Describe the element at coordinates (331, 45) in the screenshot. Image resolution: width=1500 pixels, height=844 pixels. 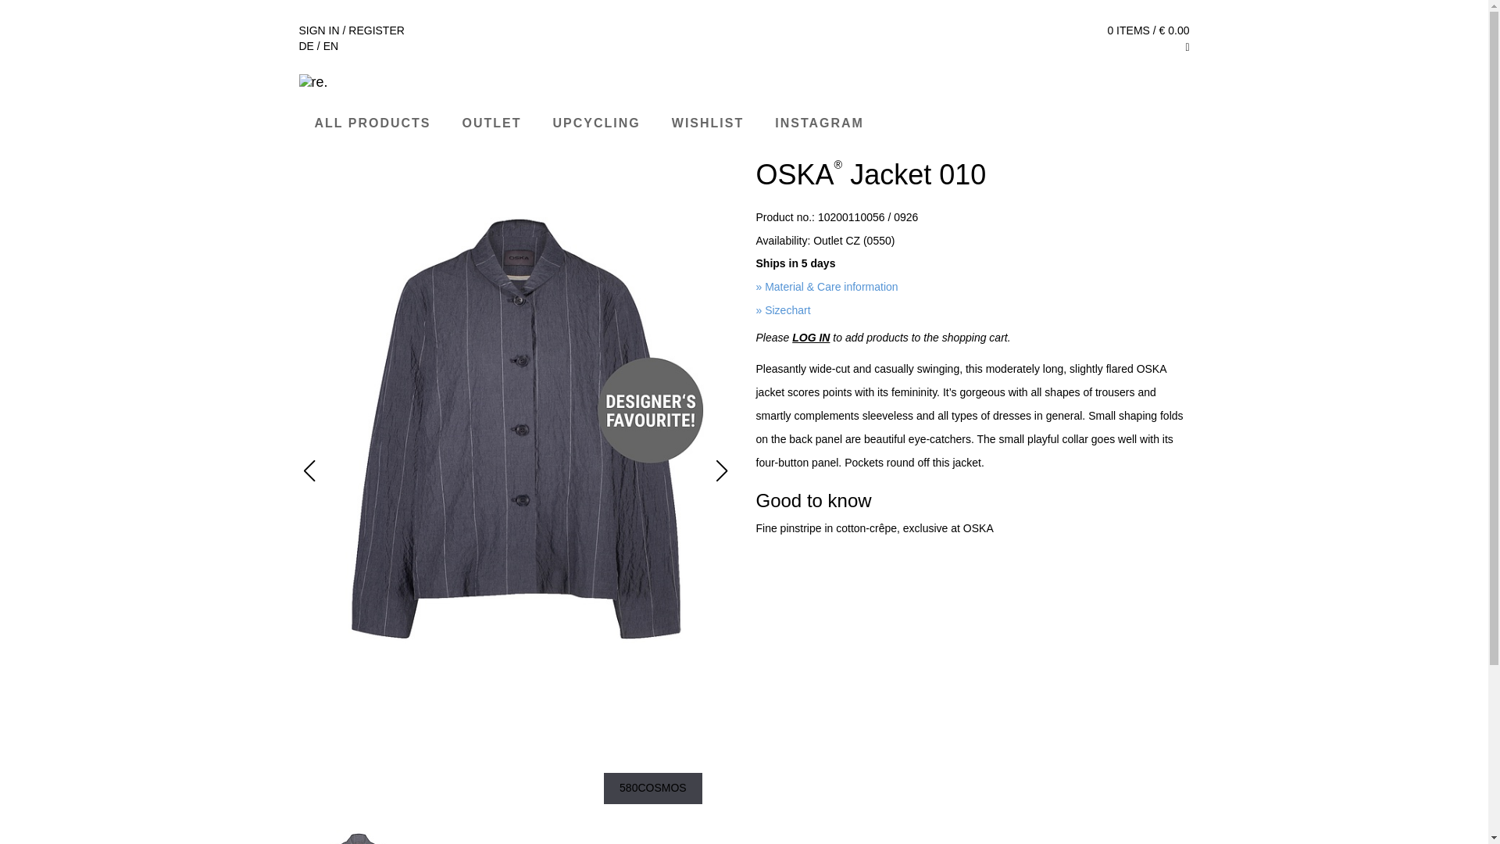
I see `EN` at that location.